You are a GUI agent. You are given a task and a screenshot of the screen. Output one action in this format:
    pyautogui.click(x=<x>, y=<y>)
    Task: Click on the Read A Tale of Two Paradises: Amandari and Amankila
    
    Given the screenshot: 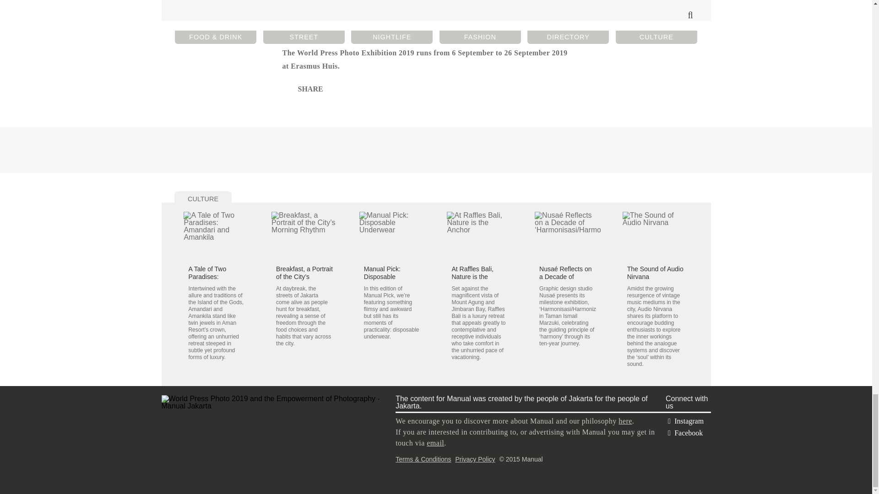 What is the action you would take?
    pyautogui.click(x=217, y=236)
    